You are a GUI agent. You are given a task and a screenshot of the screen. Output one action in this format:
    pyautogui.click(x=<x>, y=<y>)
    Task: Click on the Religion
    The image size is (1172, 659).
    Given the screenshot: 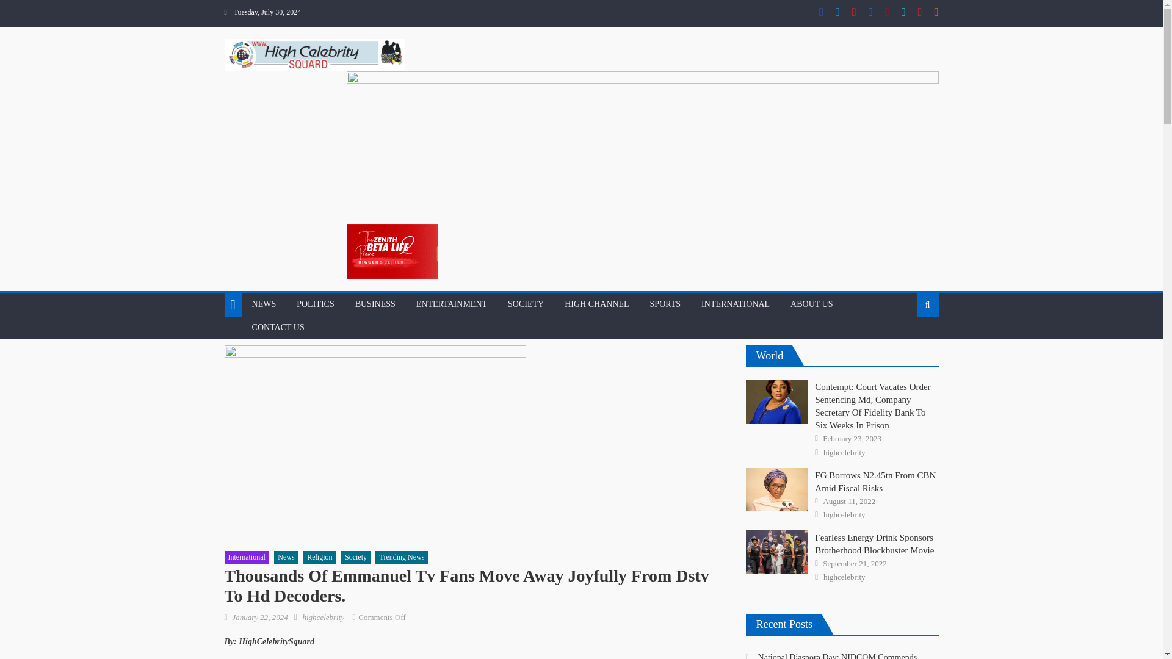 What is the action you would take?
    pyautogui.click(x=319, y=557)
    